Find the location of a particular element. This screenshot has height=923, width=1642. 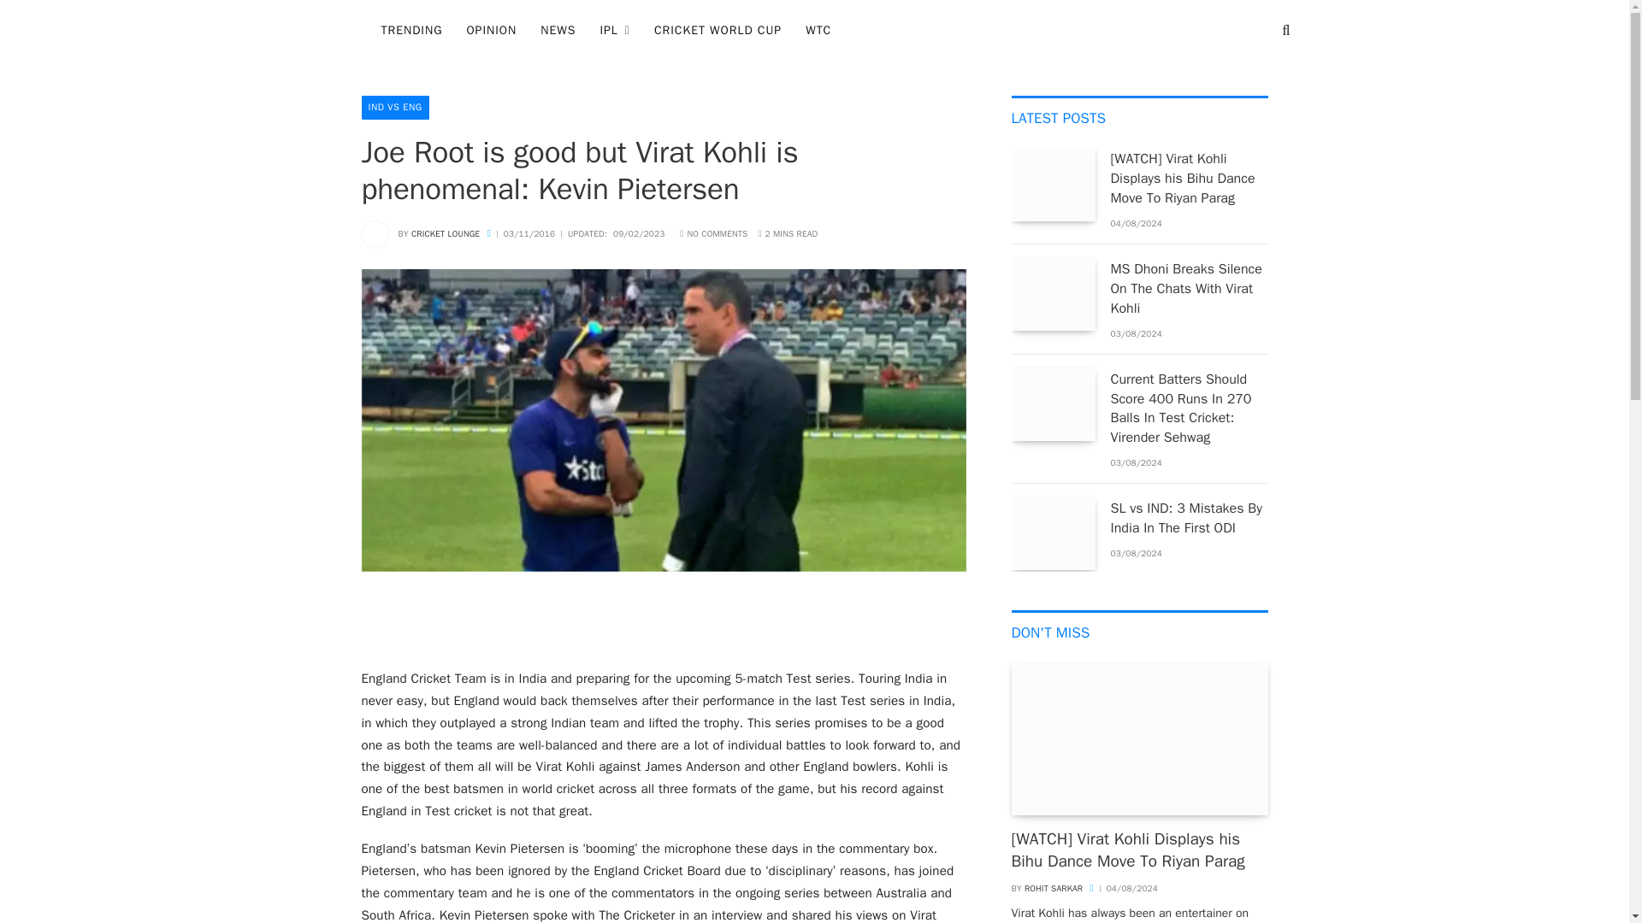

SL vs IND: 3 Mistakes By India In The First ODI is located at coordinates (1189, 518).